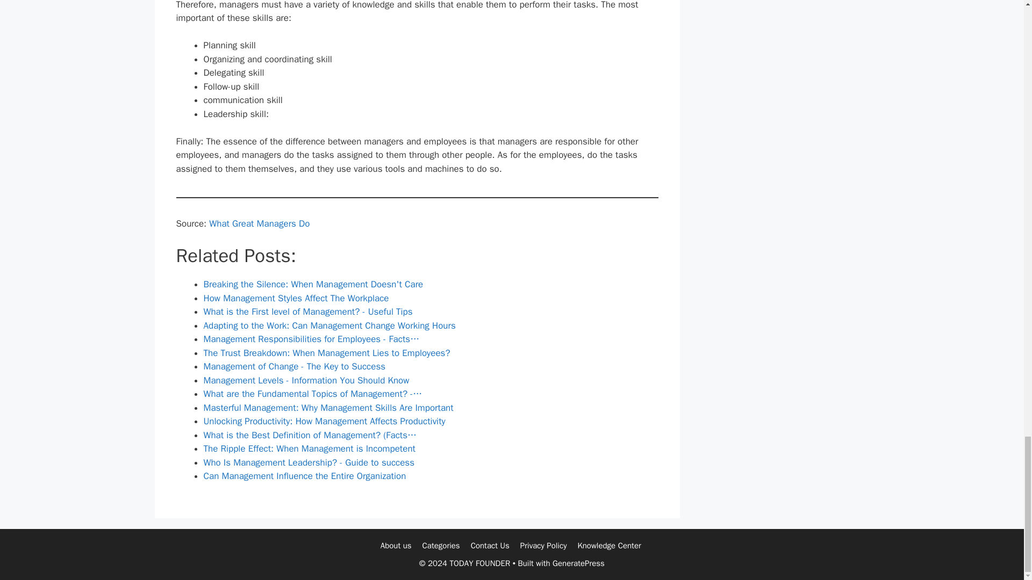 Image resolution: width=1032 pixels, height=580 pixels. What do you see at coordinates (296, 298) in the screenshot?
I see `How Management Styles Affect The Workplace` at bounding box center [296, 298].